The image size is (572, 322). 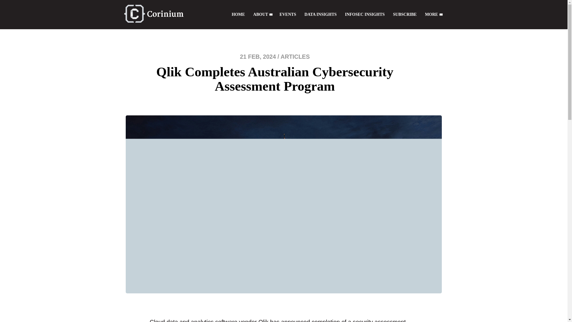 What do you see at coordinates (321, 14) in the screenshot?
I see `DATA INSIGHTS` at bounding box center [321, 14].